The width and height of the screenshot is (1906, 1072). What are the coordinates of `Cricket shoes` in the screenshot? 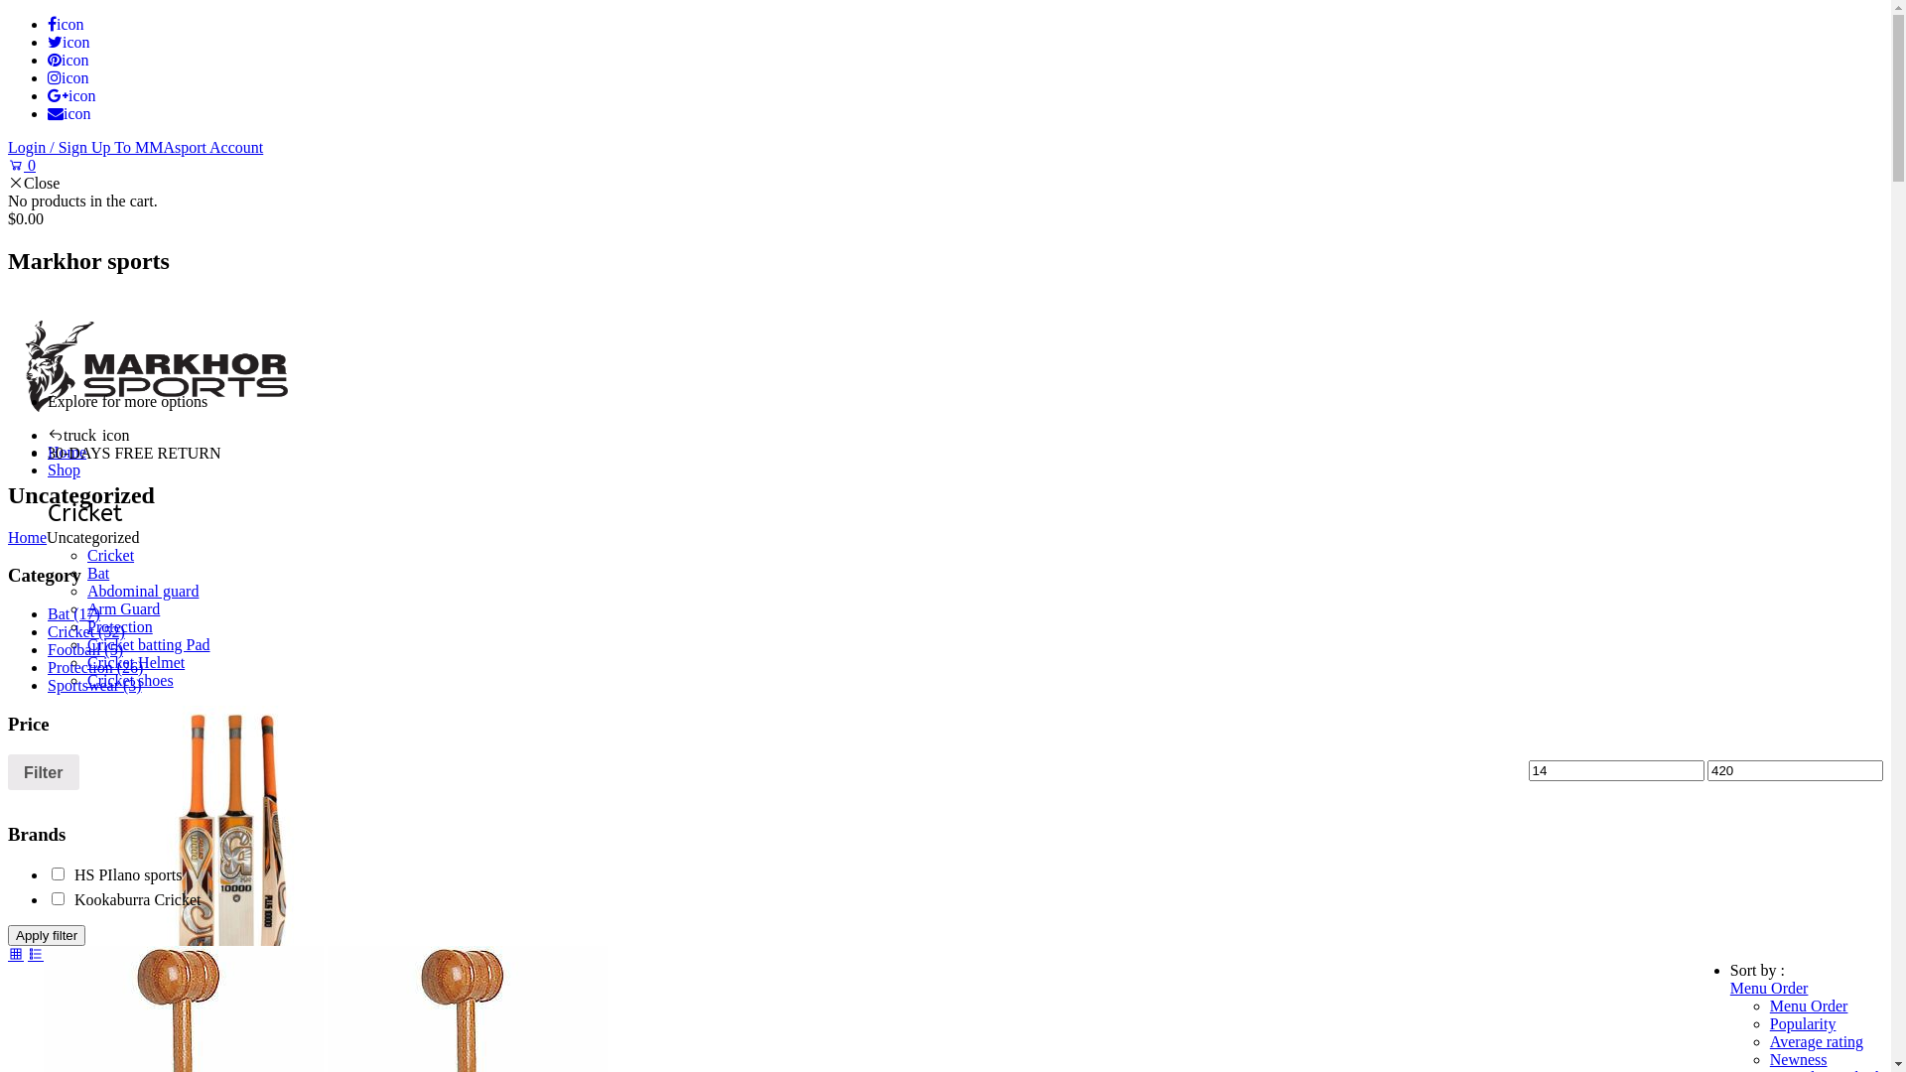 It's located at (131, 681).